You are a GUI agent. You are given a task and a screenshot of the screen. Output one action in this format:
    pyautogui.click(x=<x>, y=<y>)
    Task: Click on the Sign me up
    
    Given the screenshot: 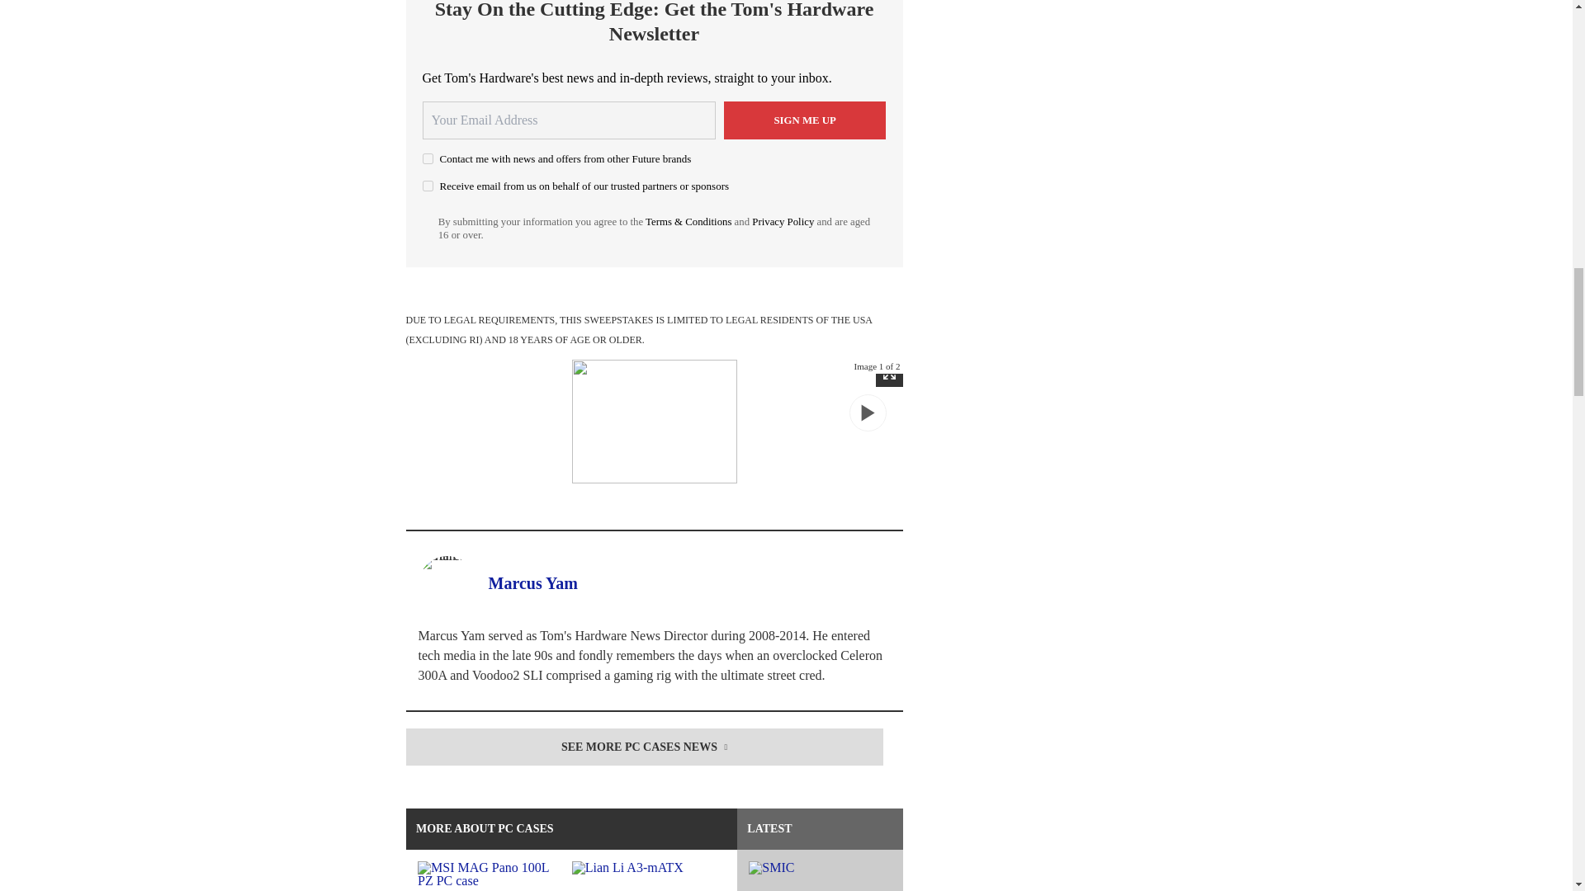 What is the action you would take?
    pyautogui.click(x=805, y=120)
    